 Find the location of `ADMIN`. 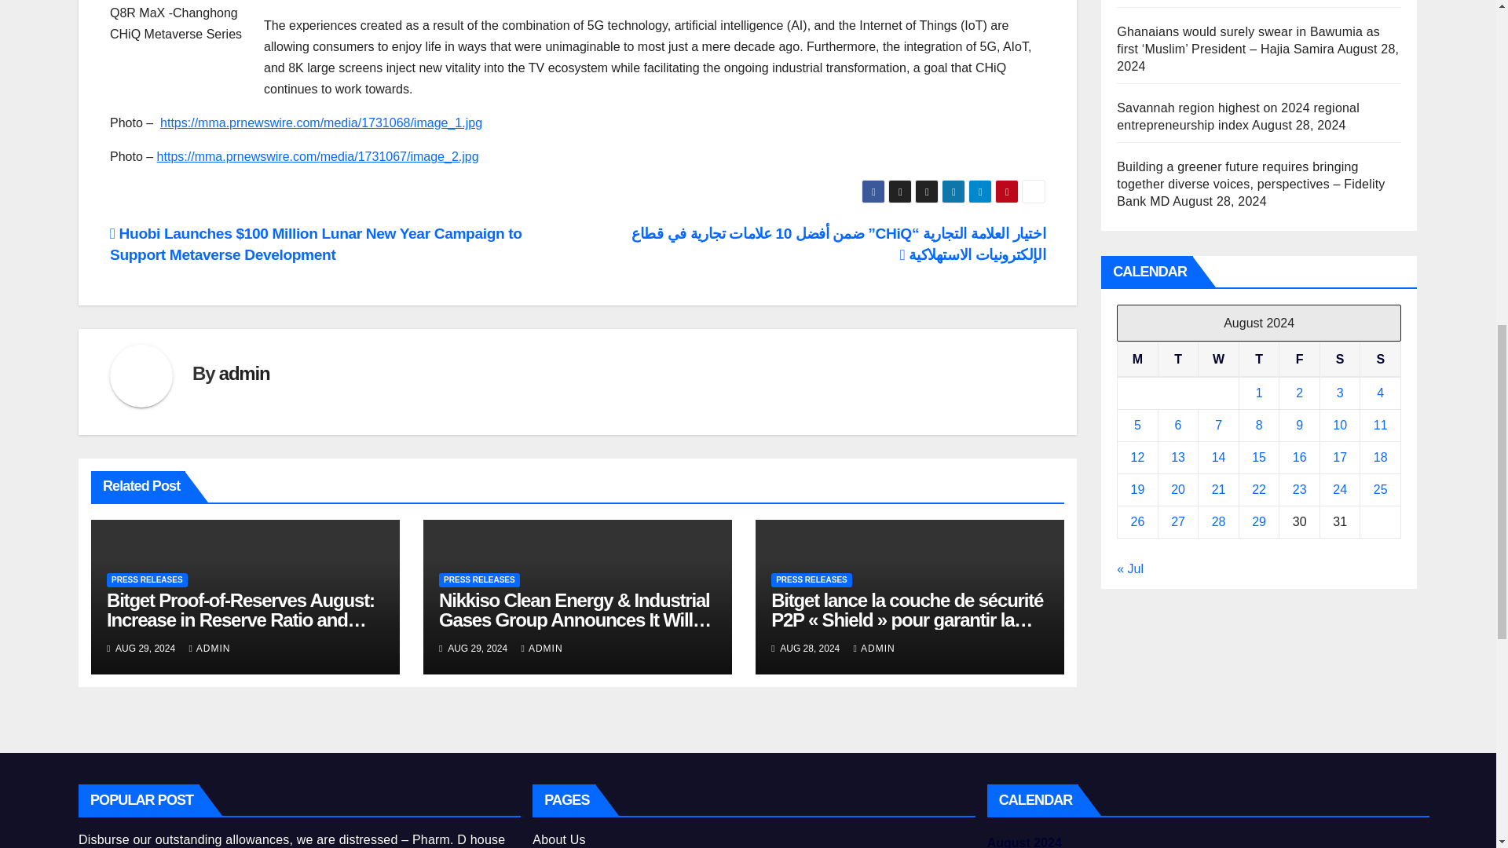

ADMIN is located at coordinates (209, 648).